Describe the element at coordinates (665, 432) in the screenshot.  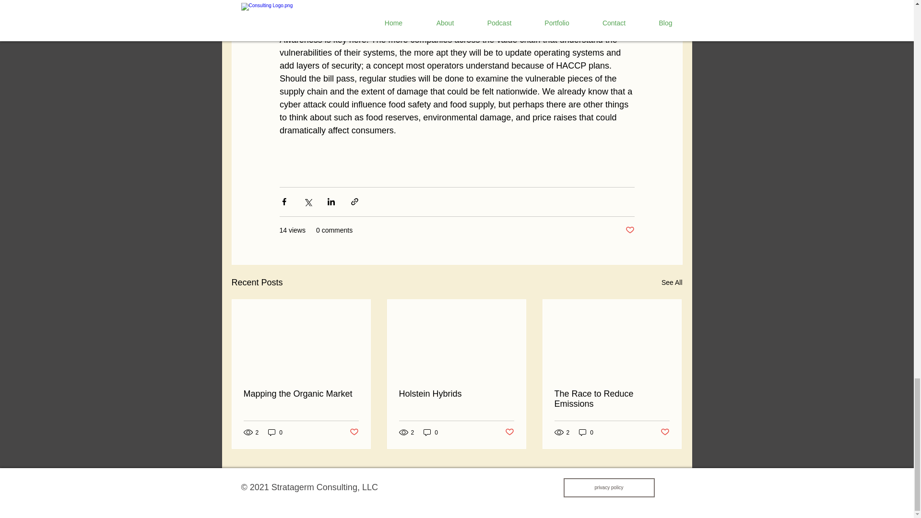
I see `Post not marked as liked` at that location.